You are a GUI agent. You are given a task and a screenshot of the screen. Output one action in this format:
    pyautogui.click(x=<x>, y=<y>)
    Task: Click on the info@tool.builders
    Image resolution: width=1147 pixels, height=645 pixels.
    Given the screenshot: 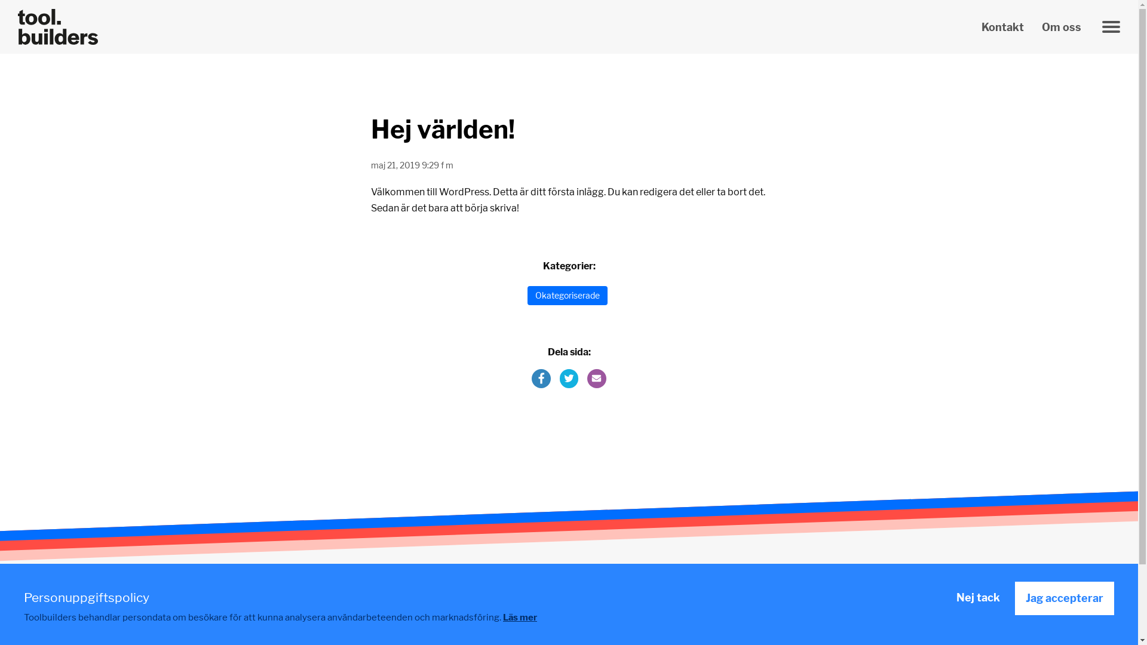 What is the action you would take?
    pyautogui.click(x=569, y=634)
    